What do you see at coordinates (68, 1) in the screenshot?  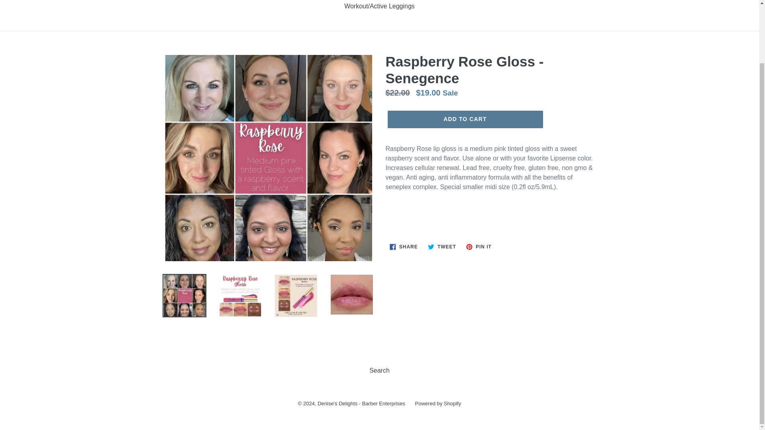 I see `One Size Leggings` at bounding box center [68, 1].